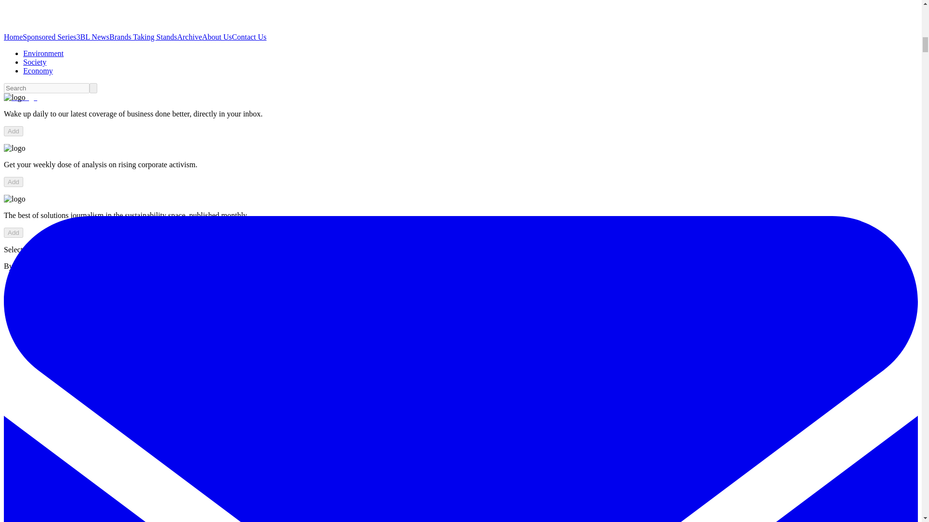 This screenshot has width=929, height=522. Describe the element at coordinates (93, 37) in the screenshot. I see `3BL News` at that location.